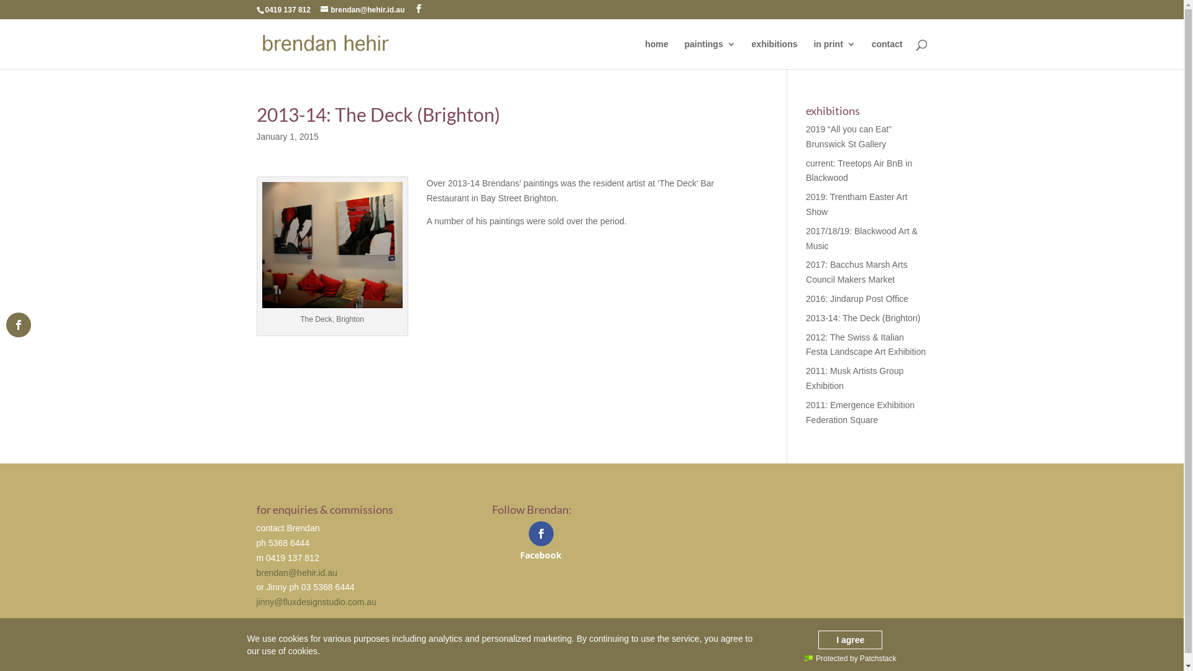  What do you see at coordinates (775, 55) in the screenshot?
I see `exhibitions` at bounding box center [775, 55].